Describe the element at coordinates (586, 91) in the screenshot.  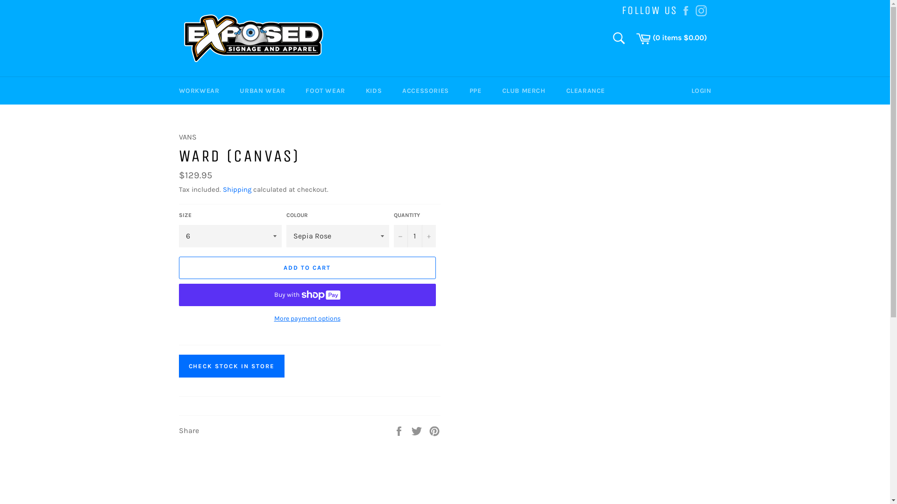
I see `CLEARANCE` at that location.